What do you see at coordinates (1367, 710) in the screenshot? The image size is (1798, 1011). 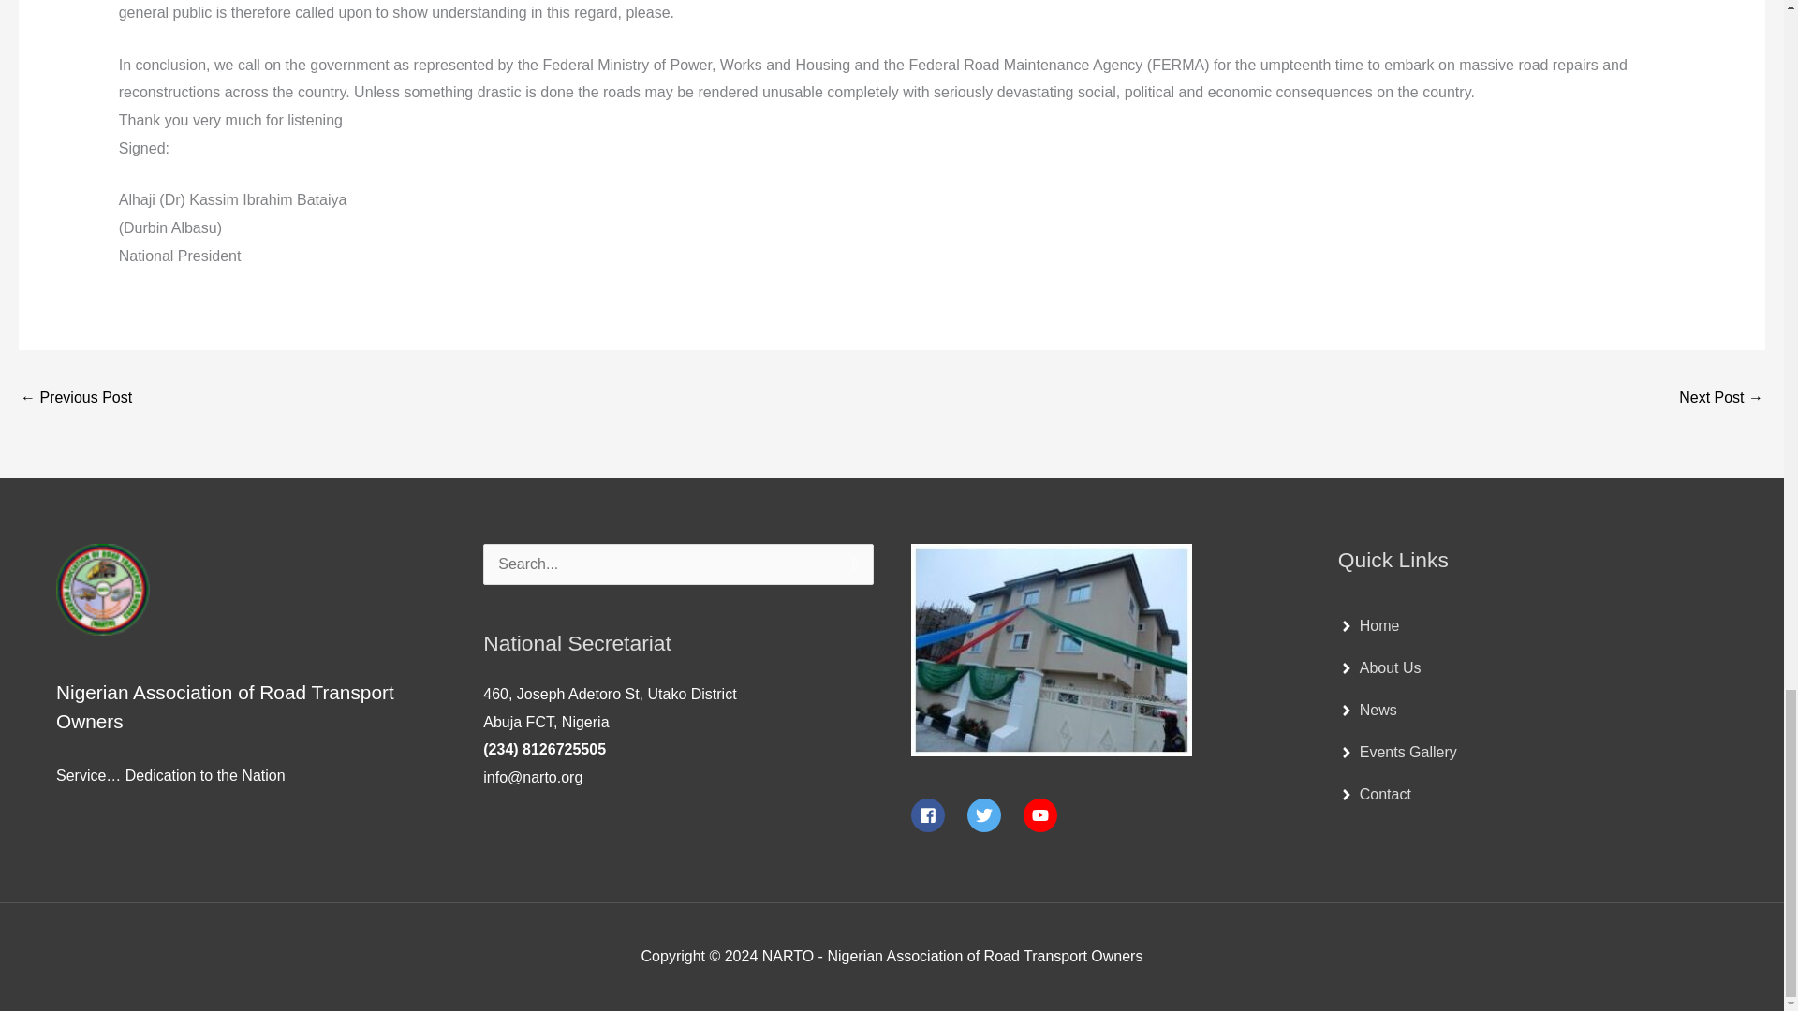 I see `News` at bounding box center [1367, 710].